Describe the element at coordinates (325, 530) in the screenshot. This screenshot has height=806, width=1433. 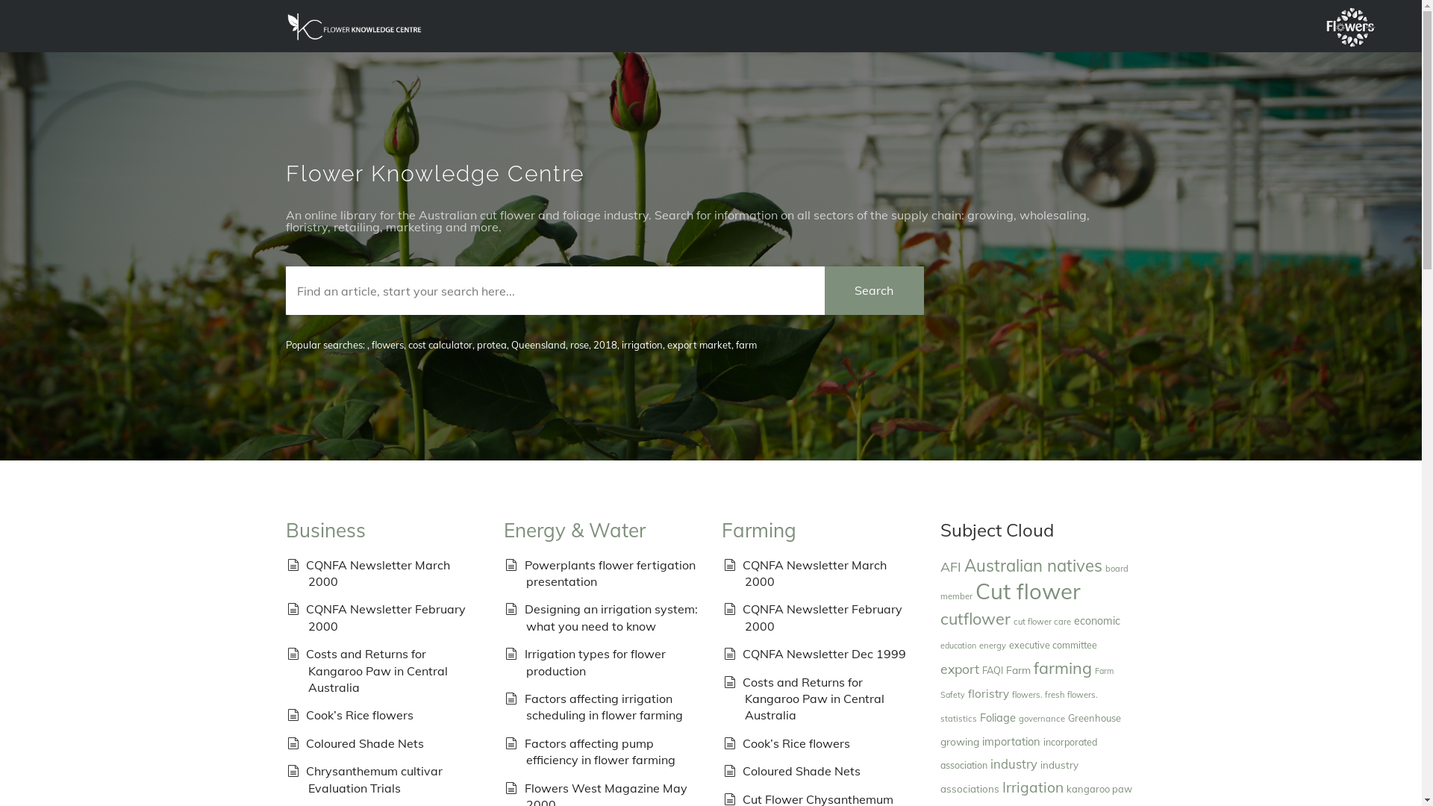
I see `Business` at that location.